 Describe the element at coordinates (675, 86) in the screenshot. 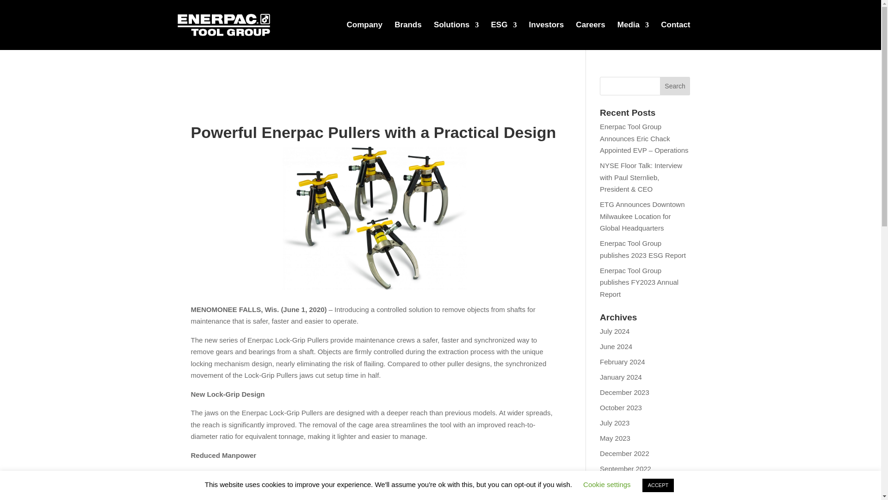

I see `Search` at that location.